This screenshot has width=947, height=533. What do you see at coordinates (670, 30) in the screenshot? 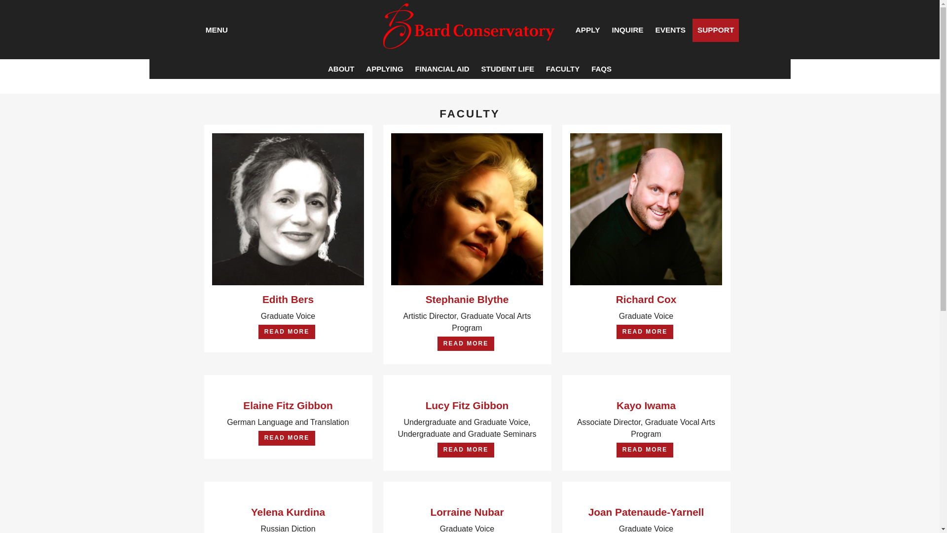
I see `EVENTS` at bounding box center [670, 30].